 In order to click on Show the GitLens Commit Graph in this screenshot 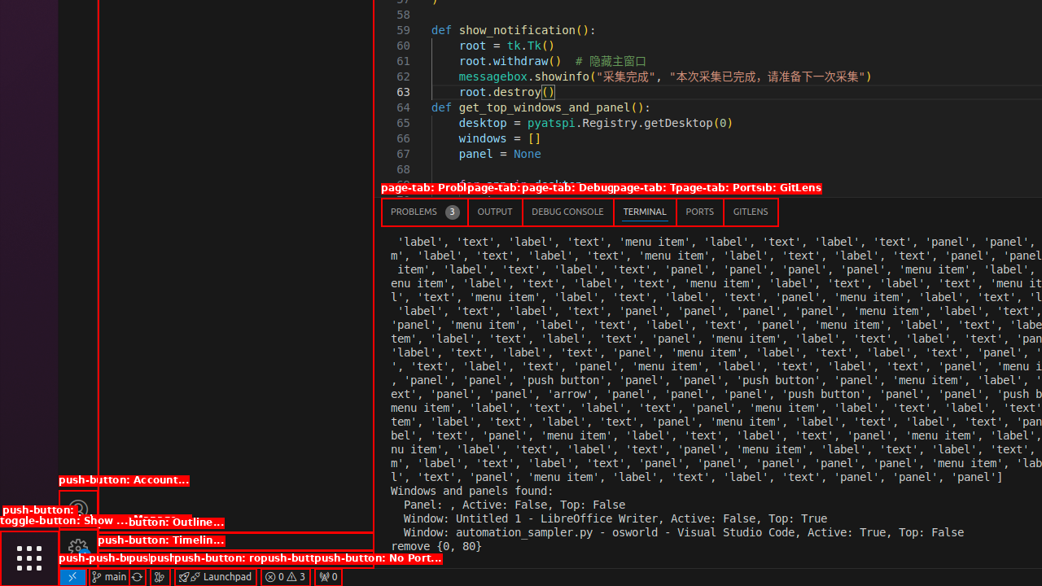, I will do `click(160, 577)`.